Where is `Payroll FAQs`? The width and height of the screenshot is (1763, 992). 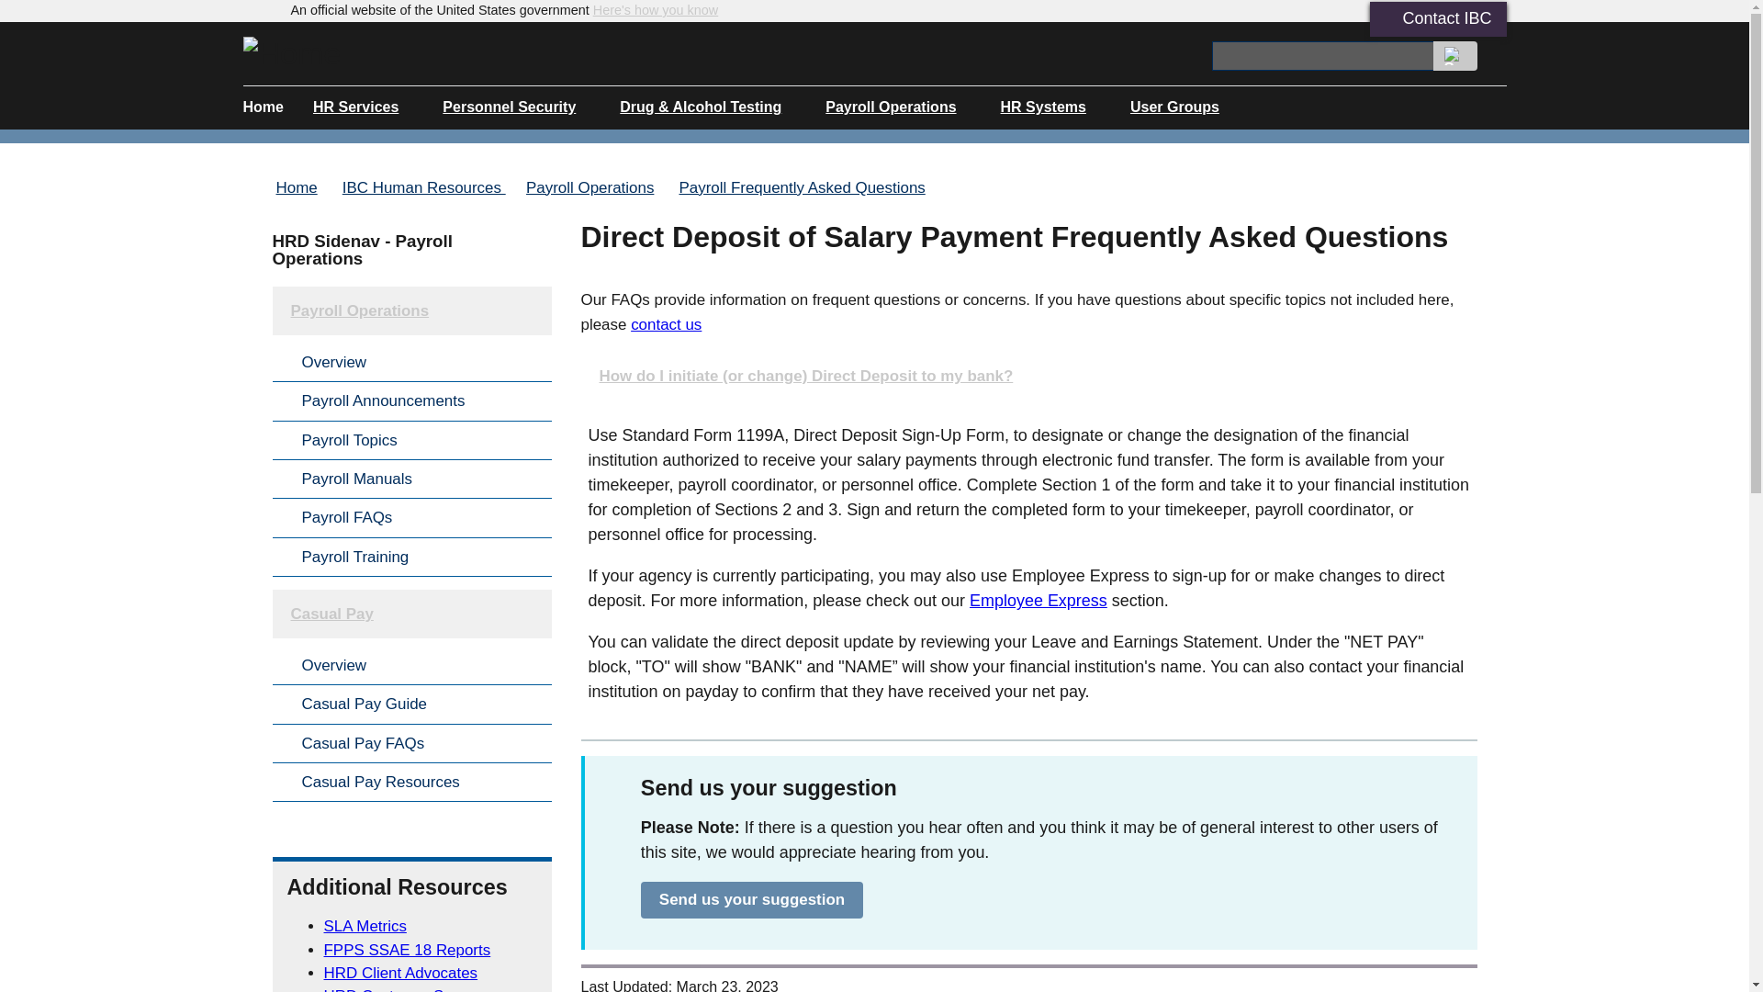
Payroll FAQs is located at coordinates (410, 518).